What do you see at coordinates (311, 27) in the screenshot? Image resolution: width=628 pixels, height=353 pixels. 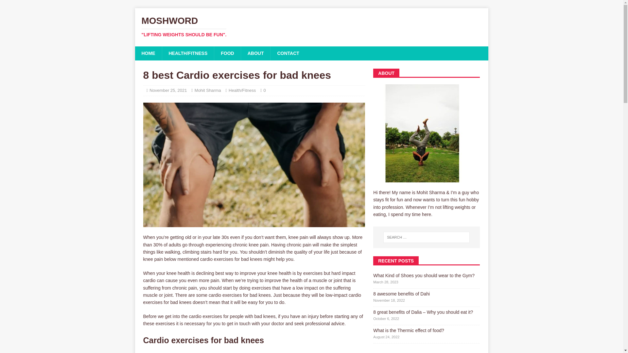 I see `November 25, 2021` at bounding box center [311, 27].